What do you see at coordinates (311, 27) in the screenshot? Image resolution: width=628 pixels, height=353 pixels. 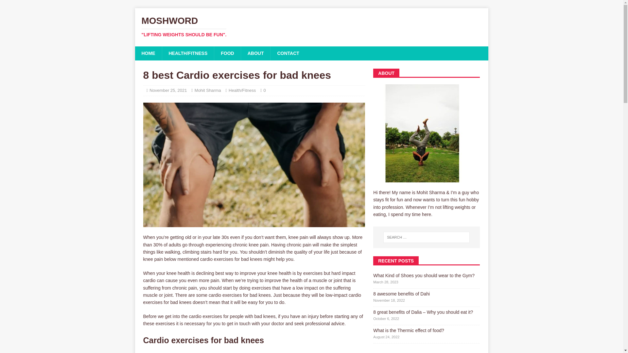 I see `November 25, 2021` at bounding box center [311, 27].